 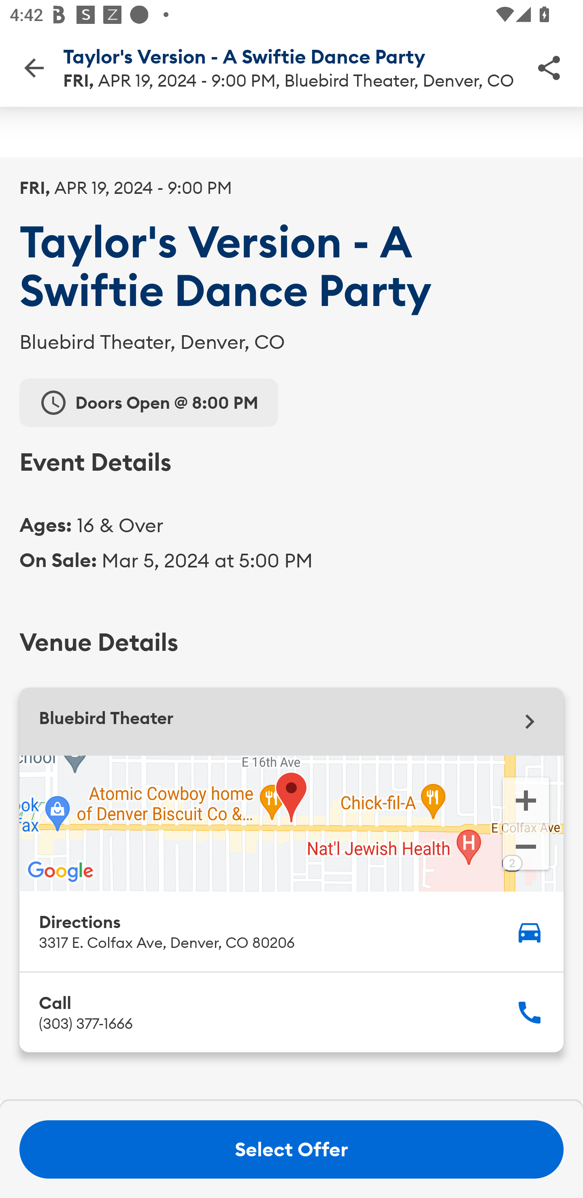 What do you see at coordinates (526, 848) in the screenshot?
I see `Zoom out` at bounding box center [526, 848].